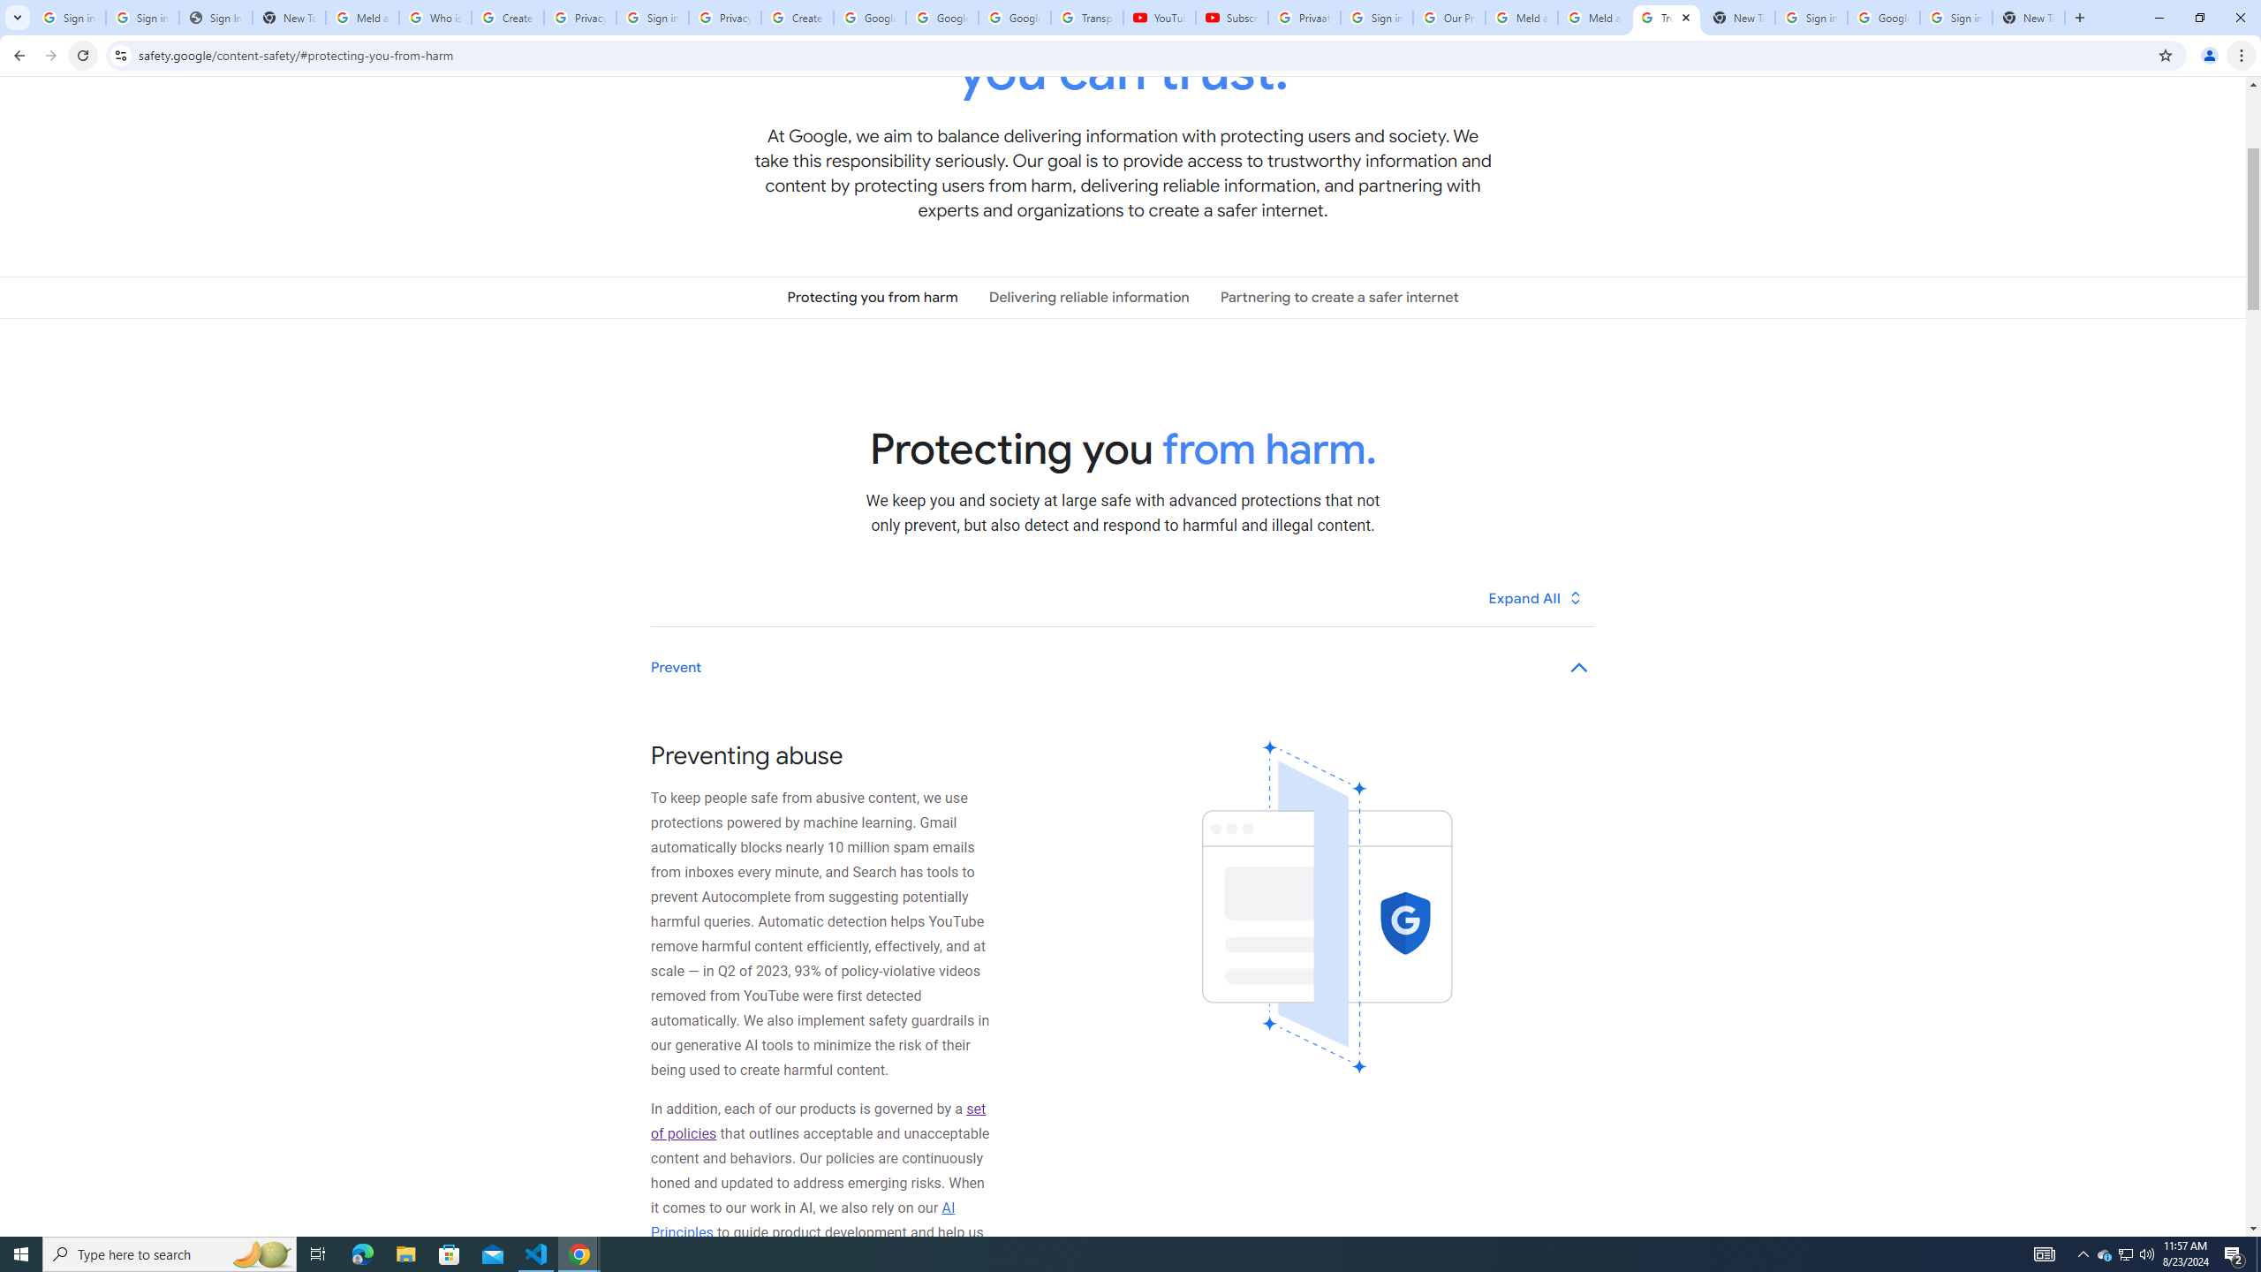  Describe the element at coordinates (1231, 18) in the screenshot. I see `Subscriptions - YouTube` at that location.